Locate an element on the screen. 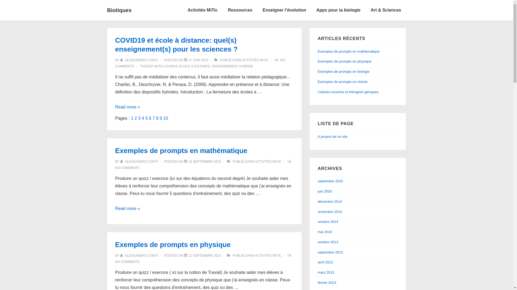  2 is located at coordinates (136, 118).